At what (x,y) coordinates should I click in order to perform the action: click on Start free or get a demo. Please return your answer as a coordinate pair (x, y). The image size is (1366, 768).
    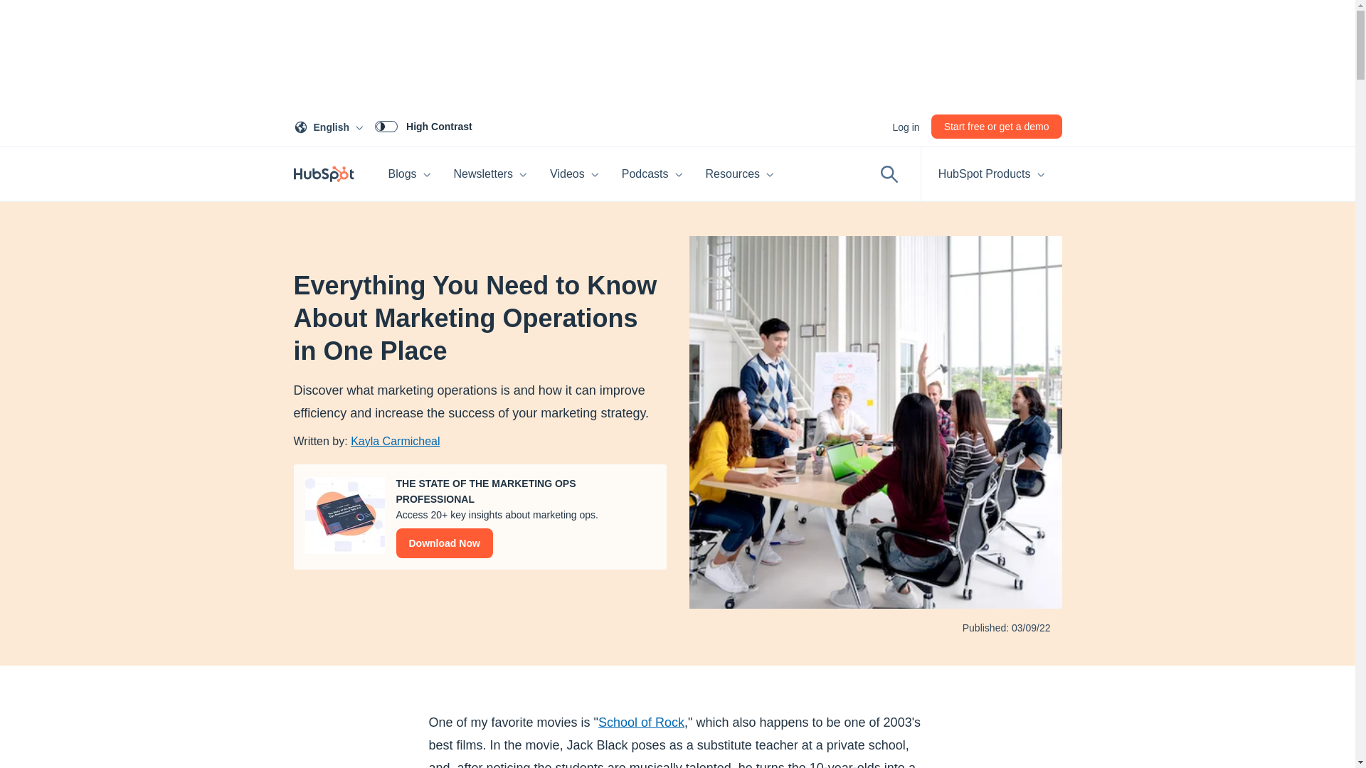
    Looking at the image, I should click on (331, 126).